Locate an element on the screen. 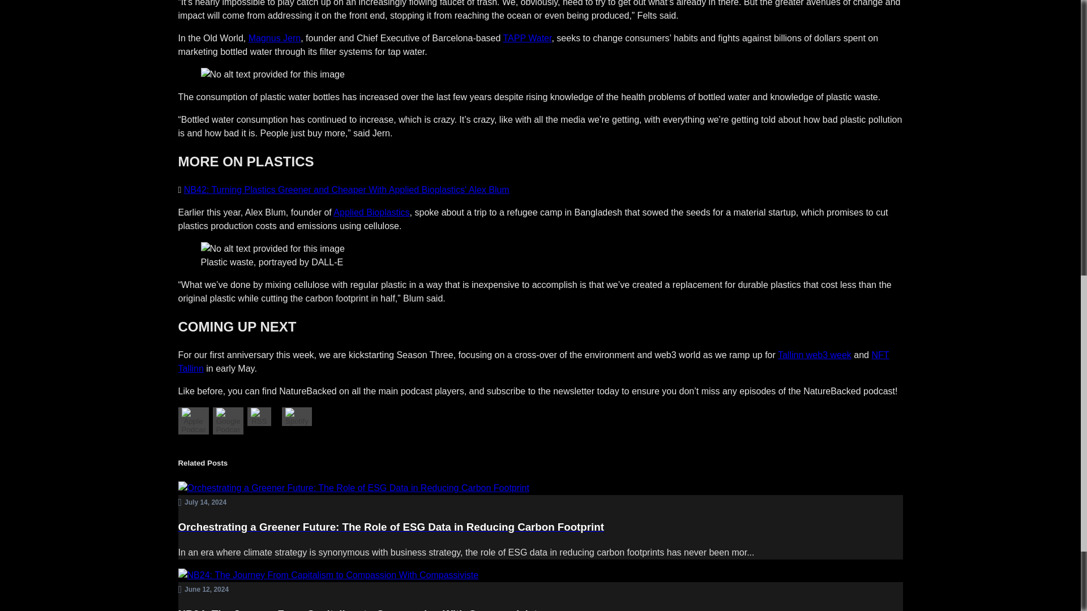 Image resolution: width=1087 pixels, height=611 pixels. Magnus Jern is located at coordinates (275, 38).